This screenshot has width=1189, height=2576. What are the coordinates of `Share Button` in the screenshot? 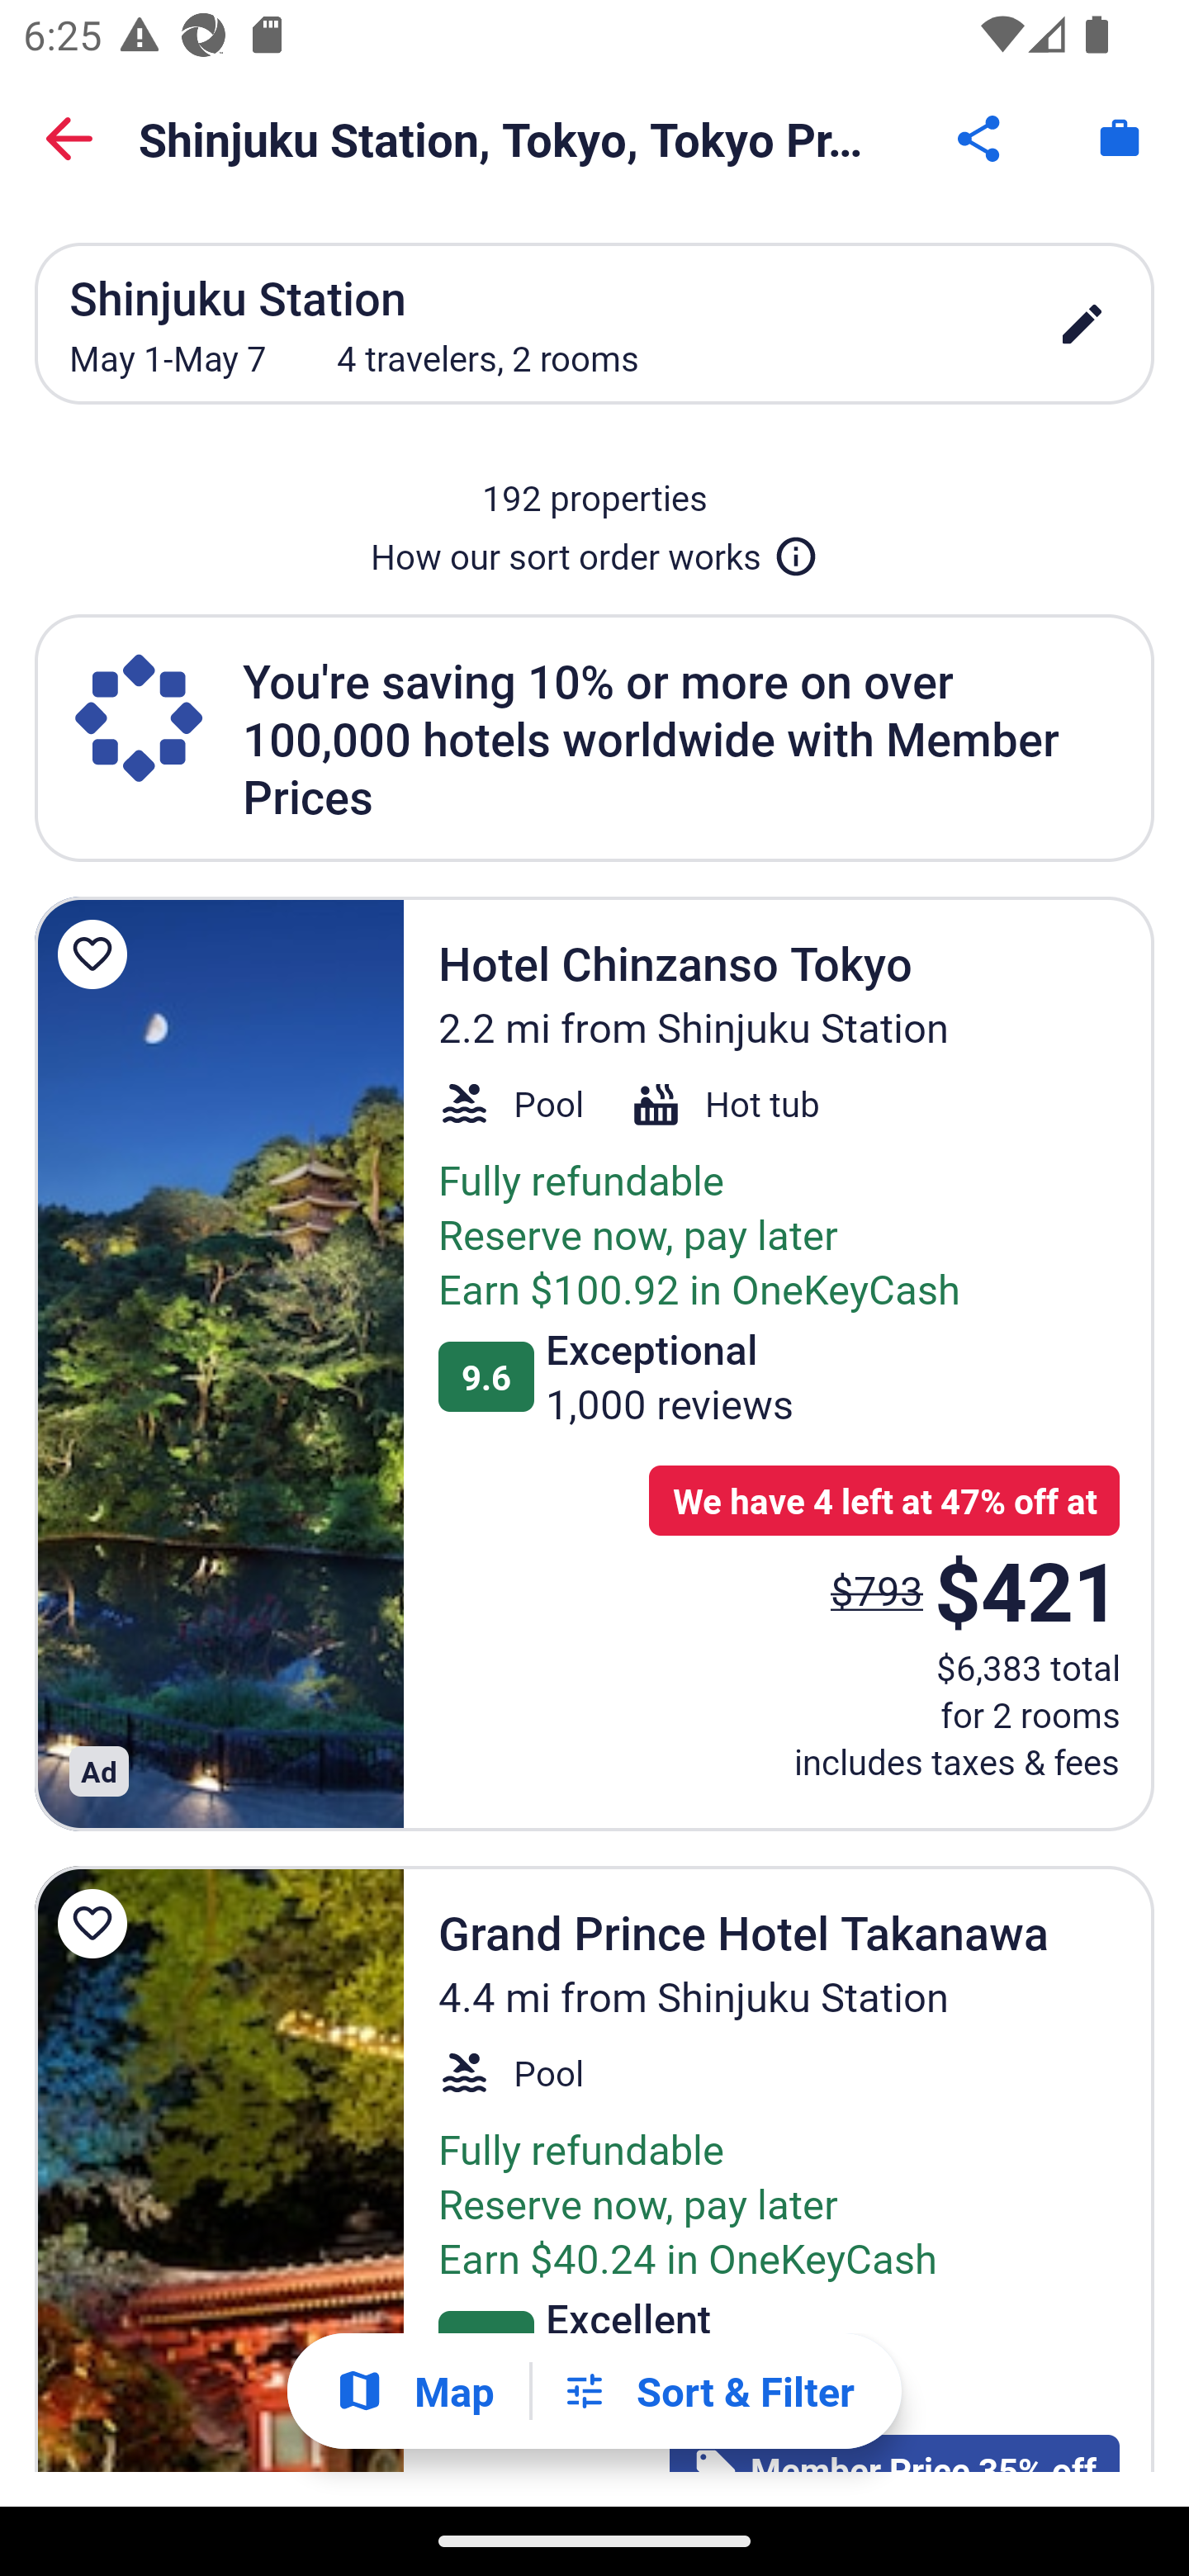 It's located at (981, 139).